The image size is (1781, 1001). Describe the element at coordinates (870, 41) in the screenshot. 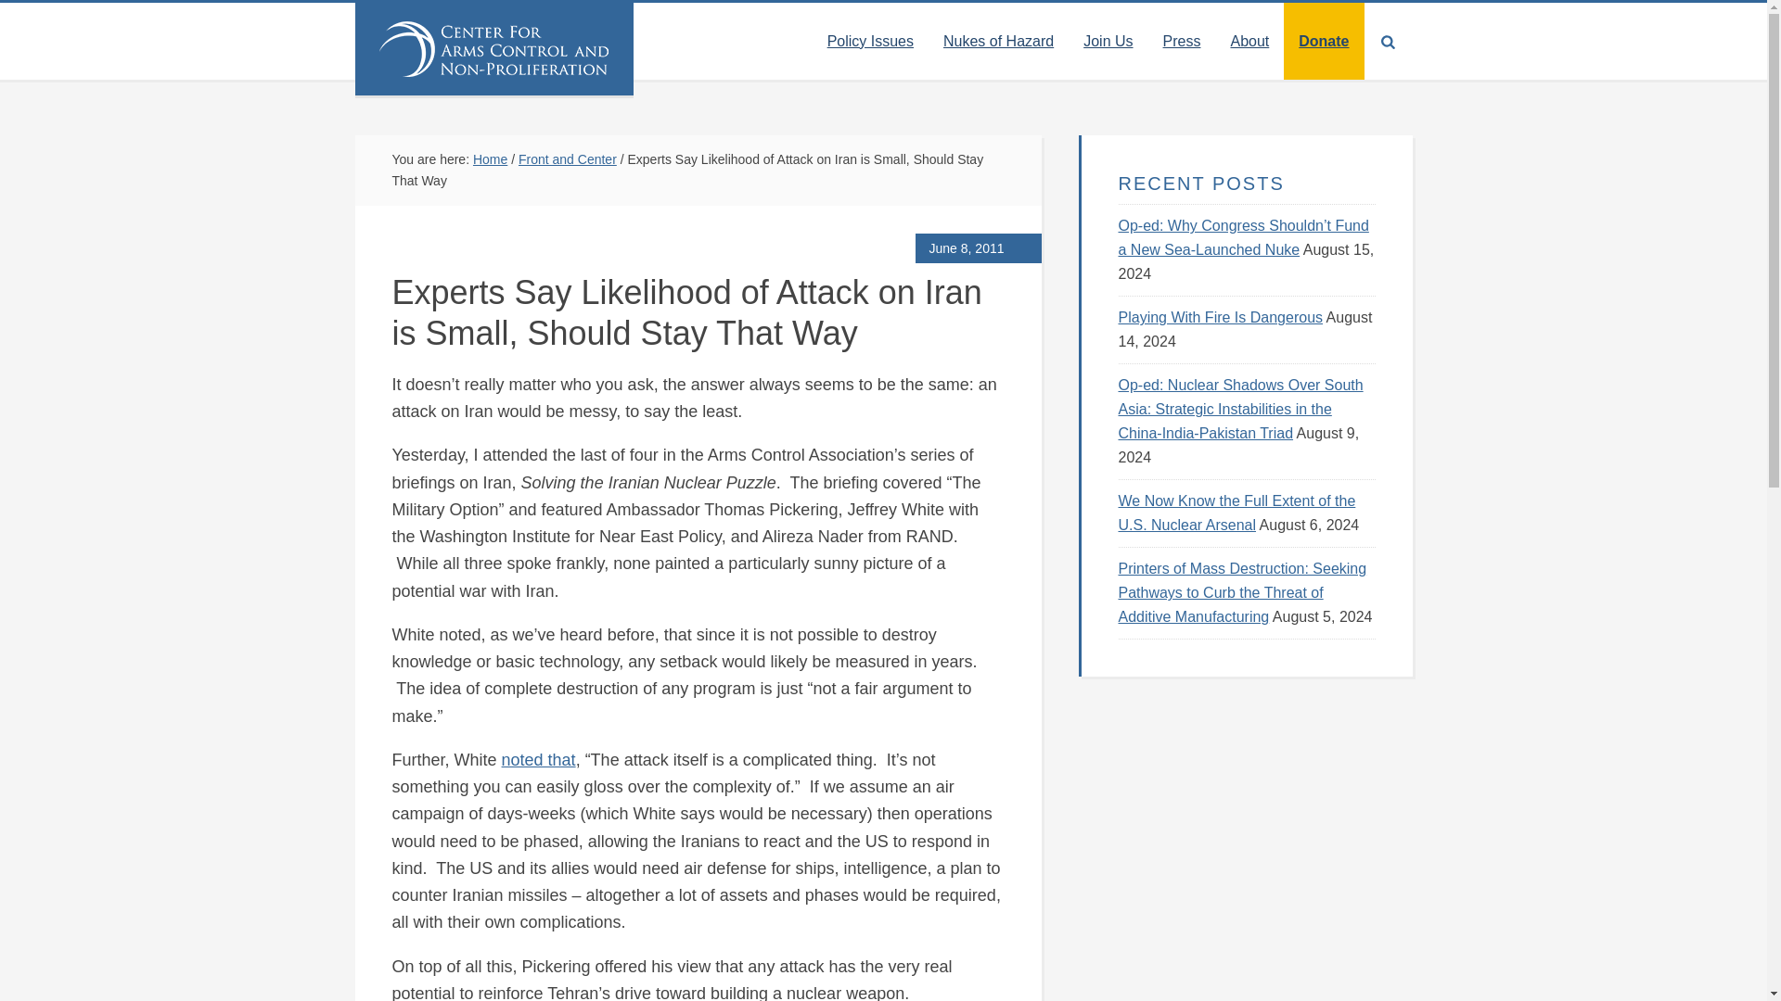

I see `Policy Issues` at that location.